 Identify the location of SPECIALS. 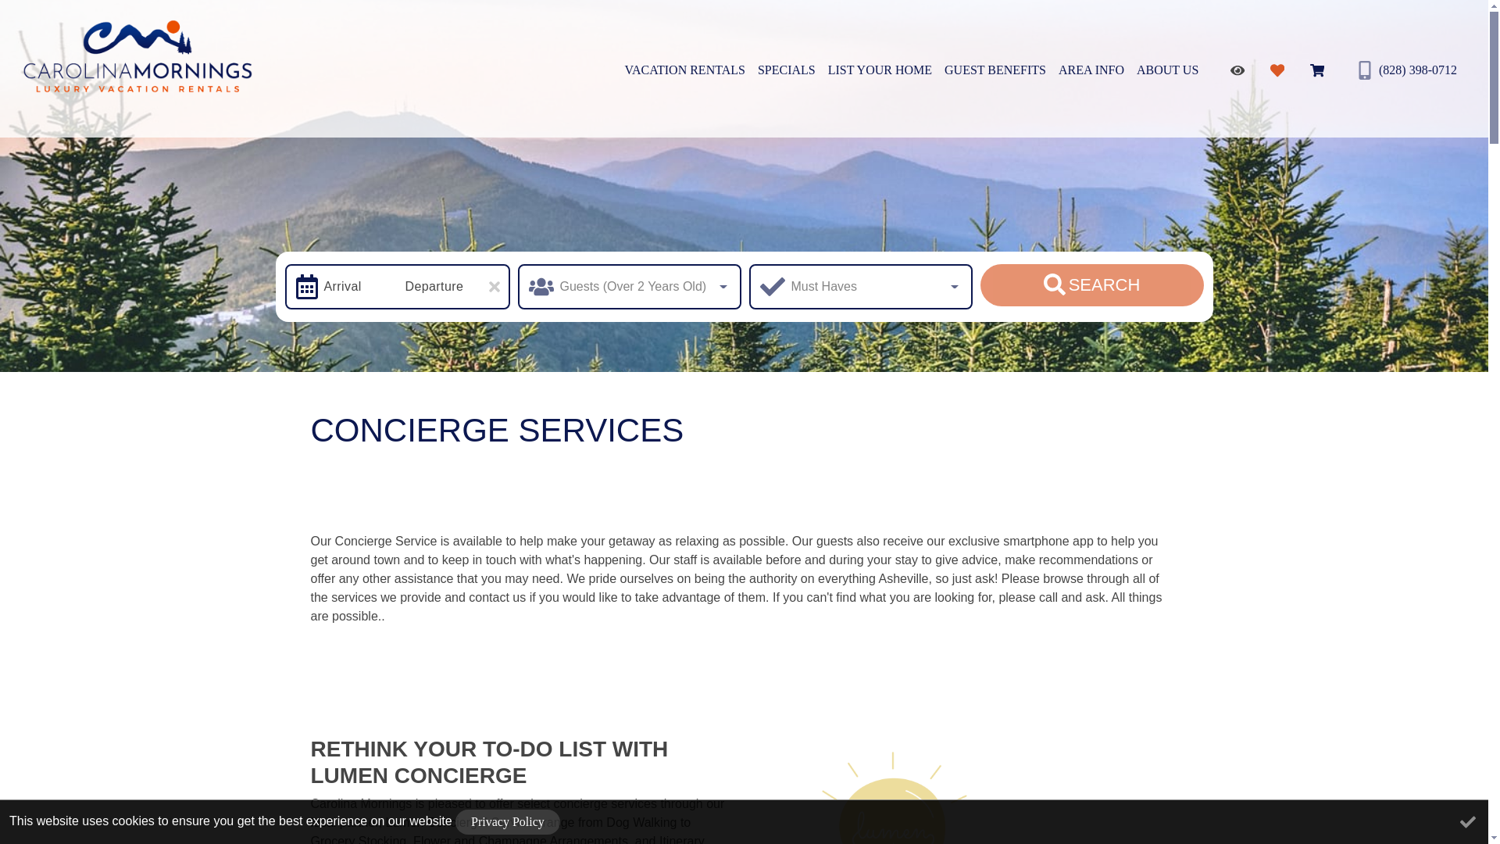
(786, 70).